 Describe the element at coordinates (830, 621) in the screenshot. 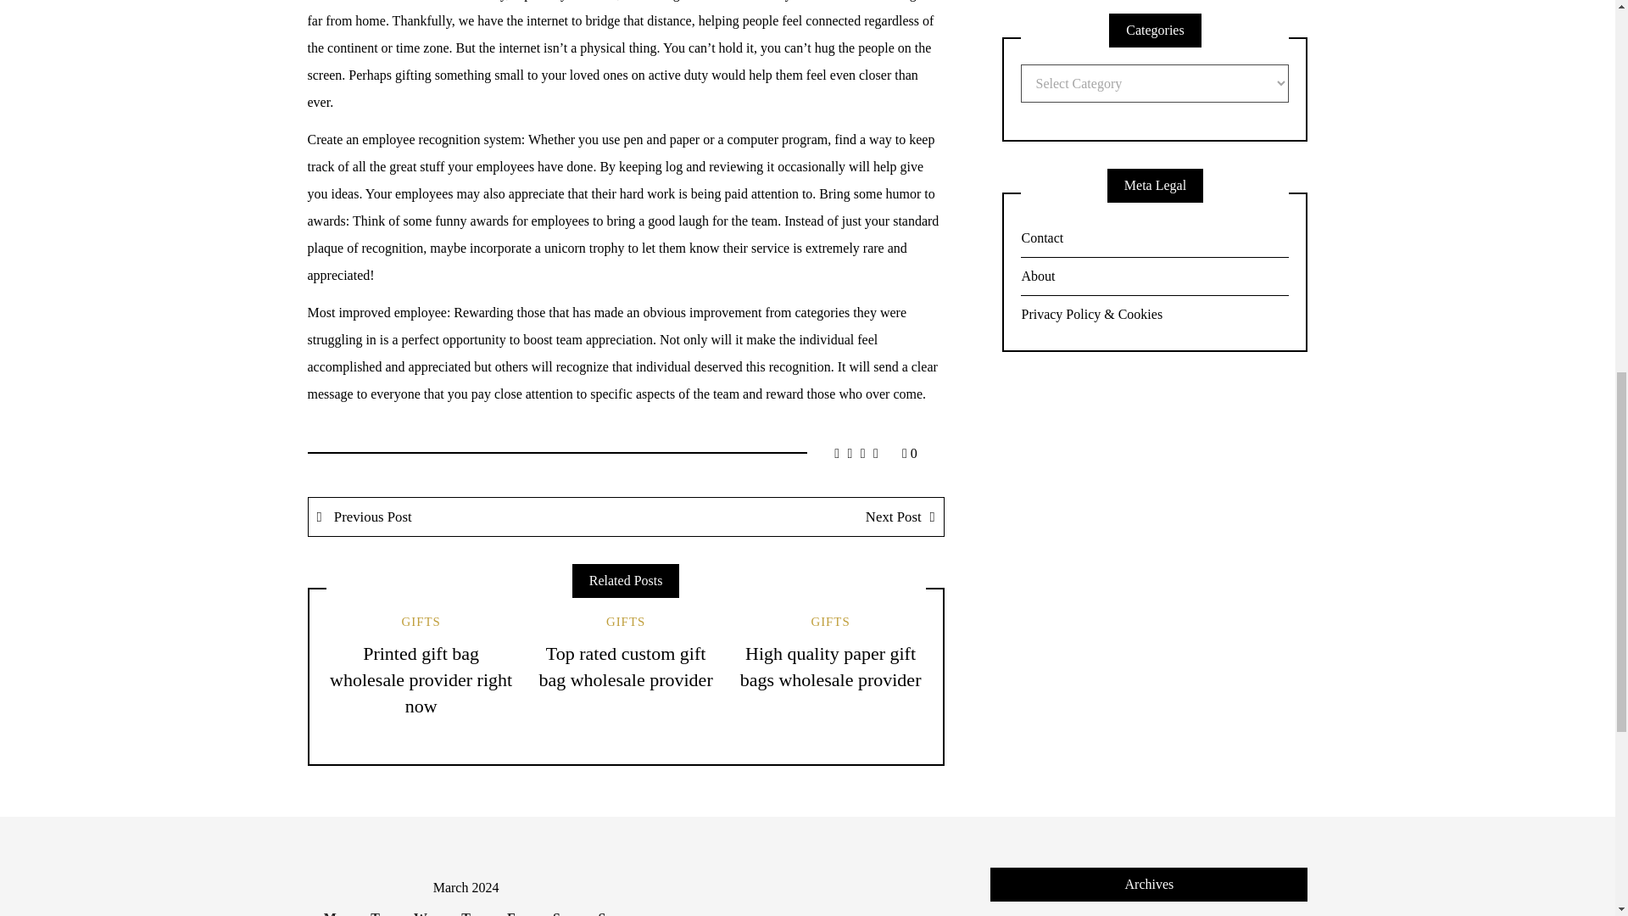

I see `GIFTS` at that location.